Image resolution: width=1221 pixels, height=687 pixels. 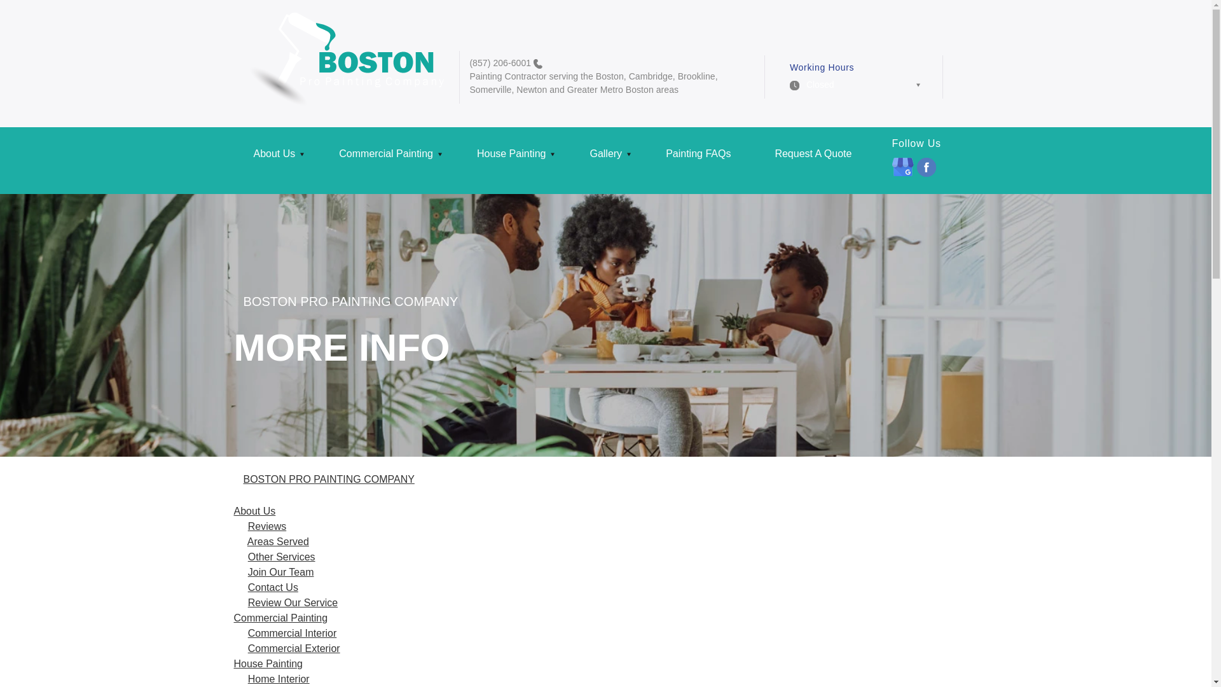 I want to click on Join Our Team, so click(x=280, y=572).